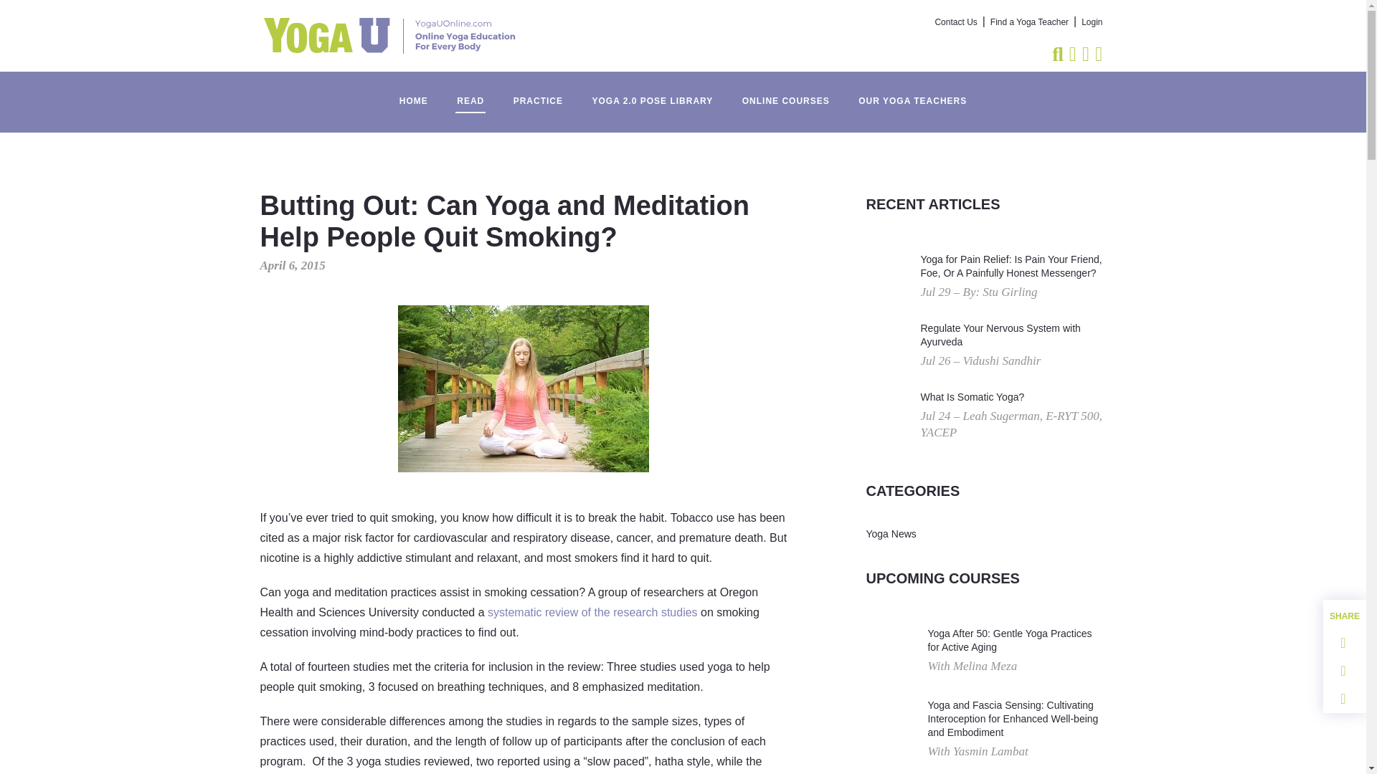 This screenshot has width=1377, height=774. What do you see at coordinates (651, 94) in the screenshot?
I see `YOGA 2.0 POSE LIBRARY` at bounding box center [651, 94].